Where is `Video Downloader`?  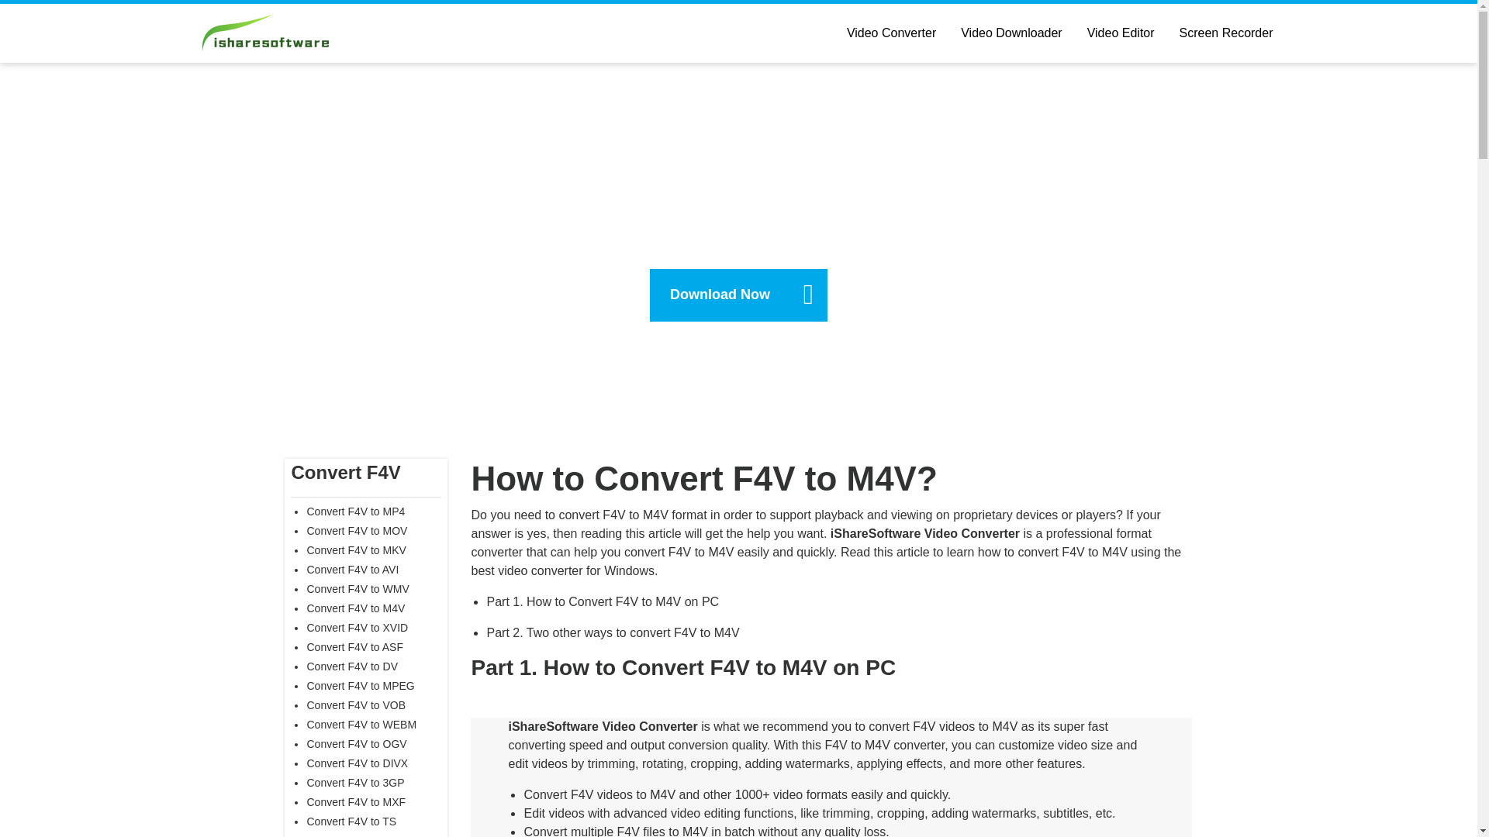
Video Downloader is located at coordinates (1011, 33).